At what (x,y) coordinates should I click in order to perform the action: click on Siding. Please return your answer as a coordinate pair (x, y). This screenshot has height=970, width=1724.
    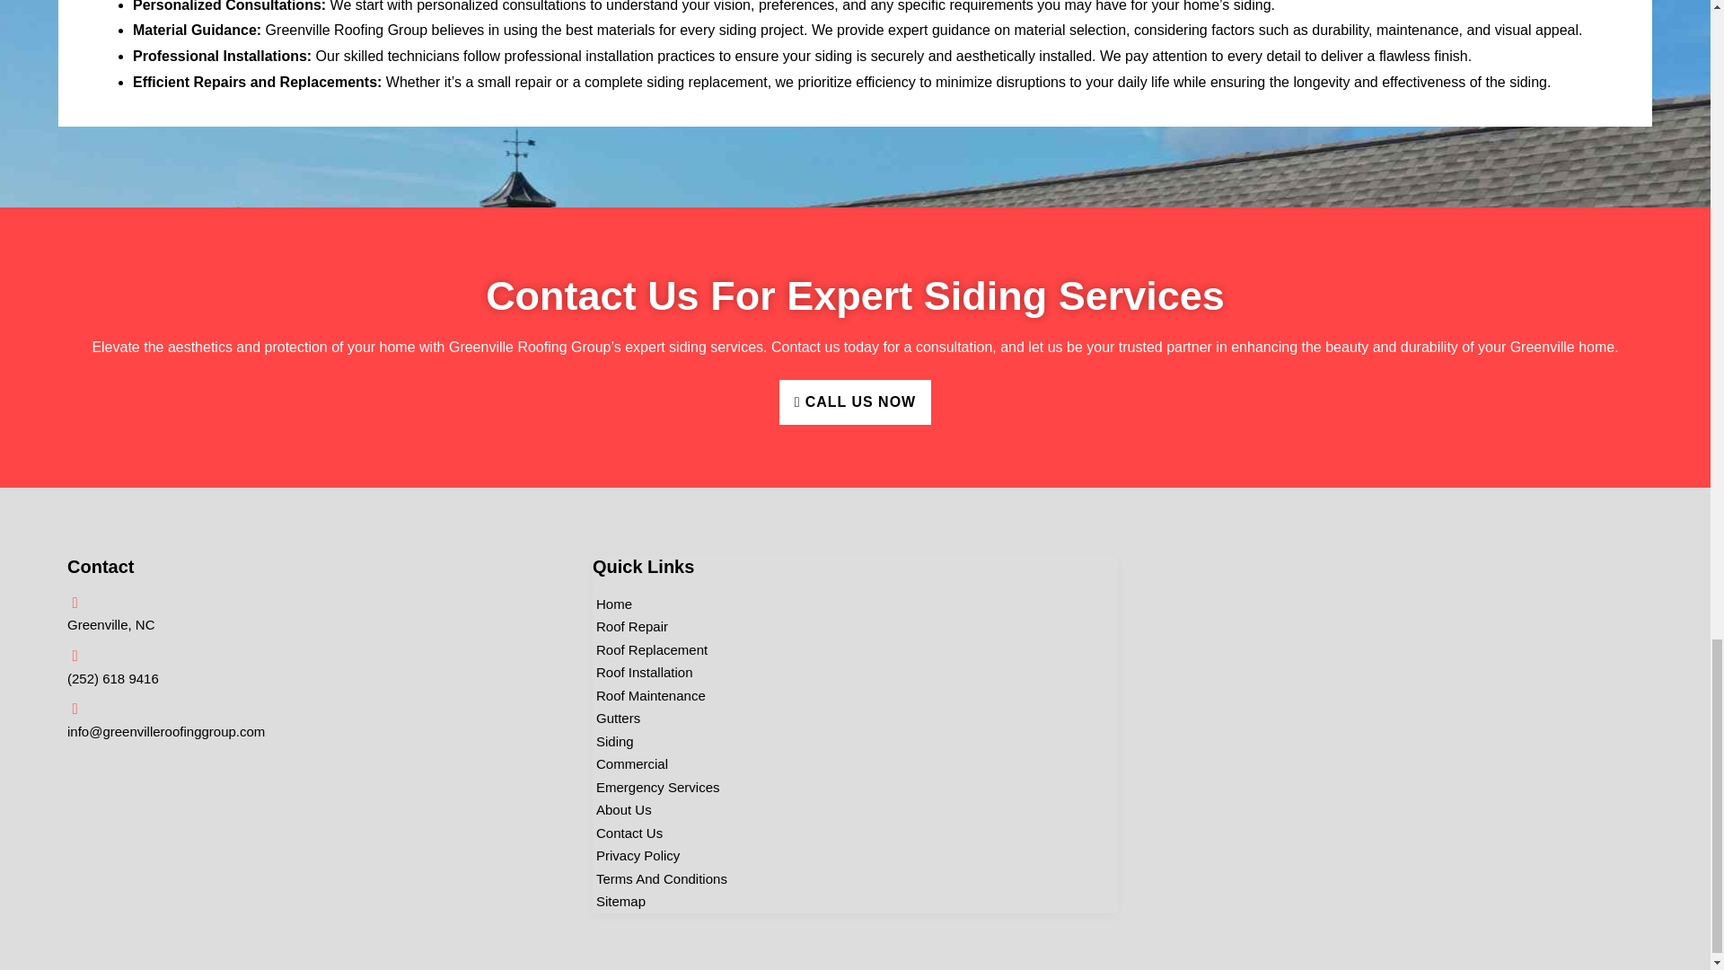
    Looking at the image, I should click on (613, 742).